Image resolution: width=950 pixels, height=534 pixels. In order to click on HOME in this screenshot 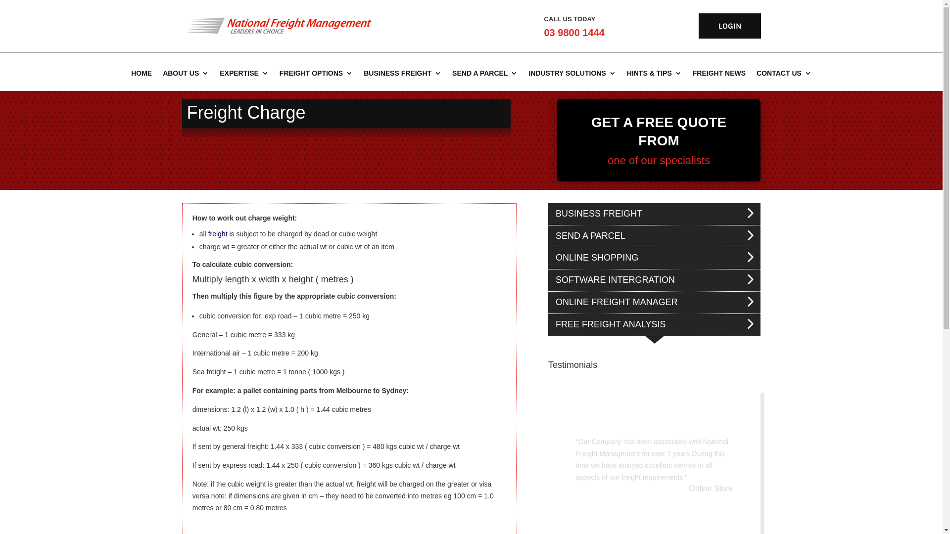, I will do `click(142, 73)`.